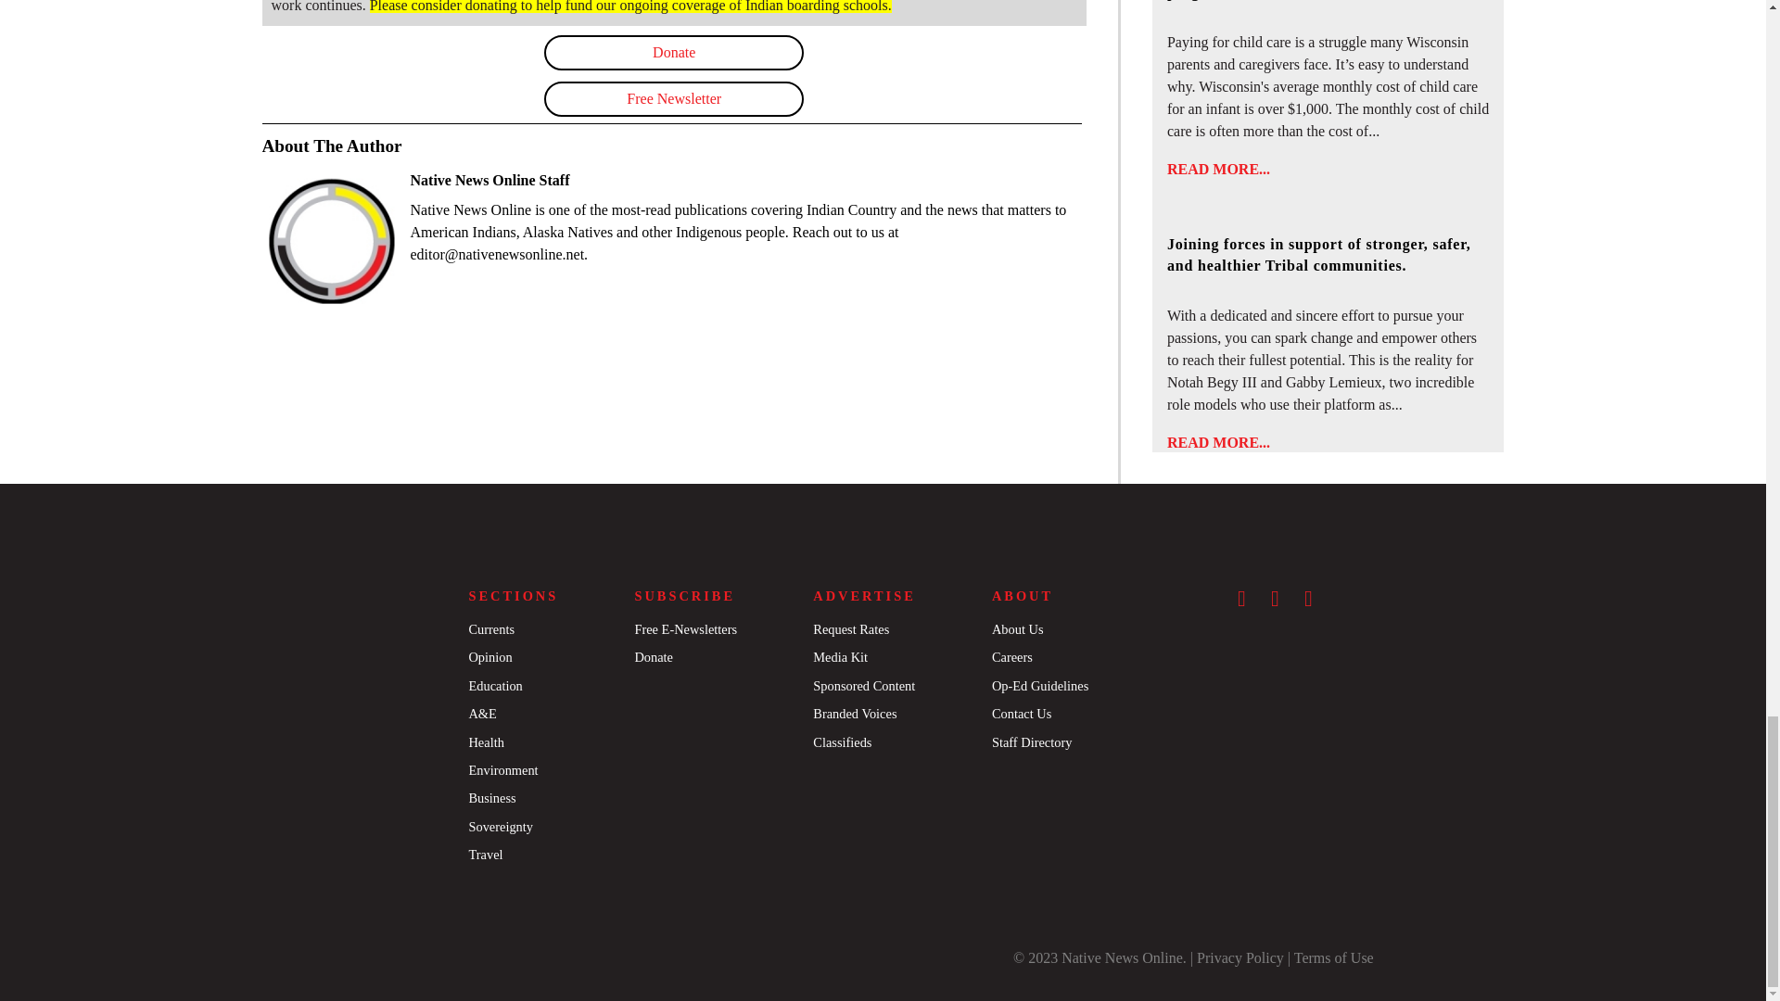  I want to click on Branded Voices, so click(855, 714).